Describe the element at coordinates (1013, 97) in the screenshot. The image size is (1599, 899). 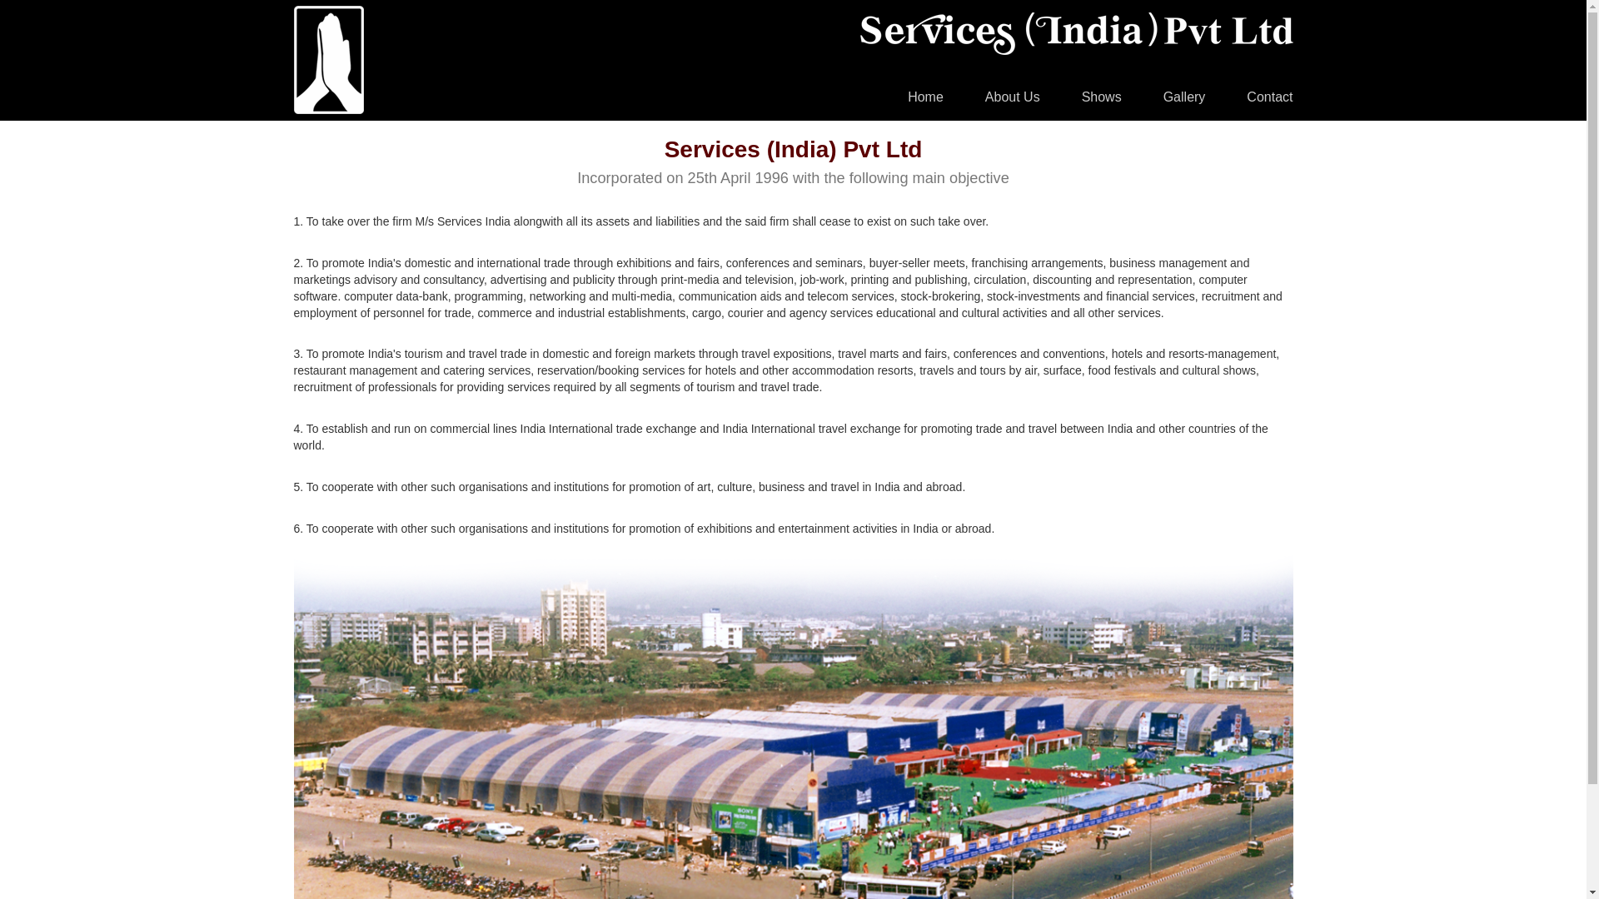
I see `About Us` at that location.